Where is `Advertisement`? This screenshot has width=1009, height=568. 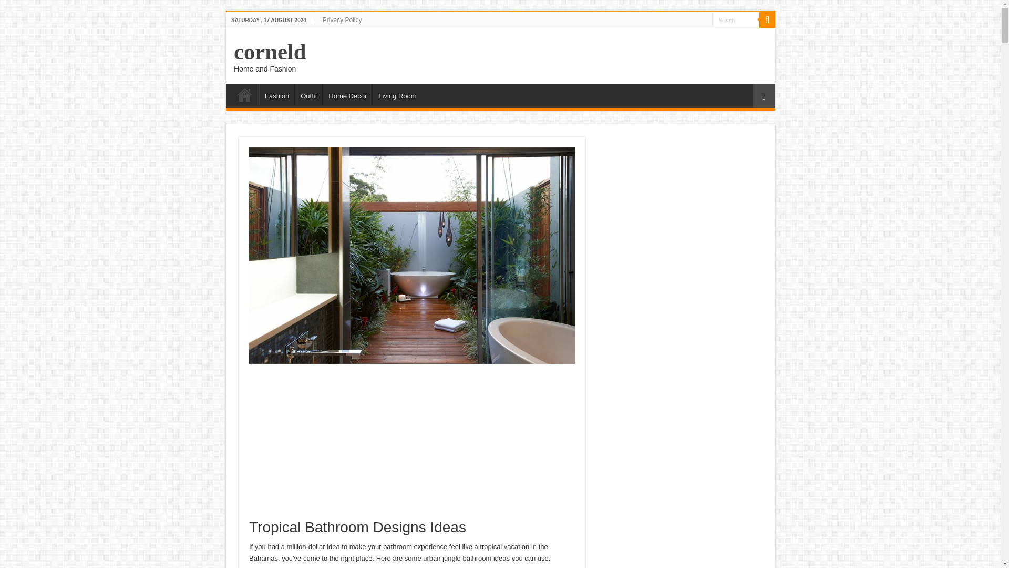
Advertisement is located at coordinates (412, 445).